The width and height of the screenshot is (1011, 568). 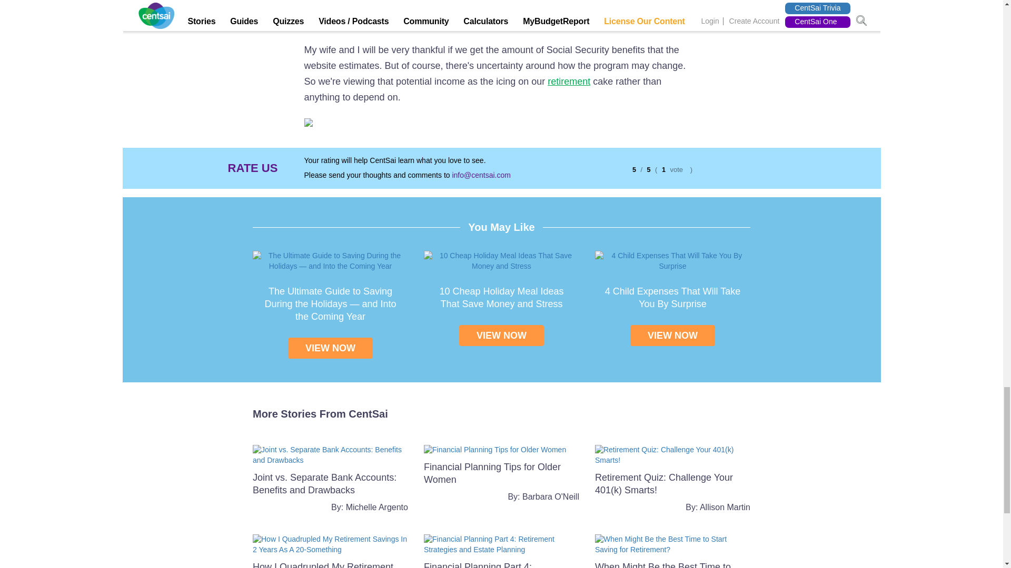 What do you see at coordinates (501, 335) in the screenshot?
I see `VIEW NOW` at bounding box center [501, 335].